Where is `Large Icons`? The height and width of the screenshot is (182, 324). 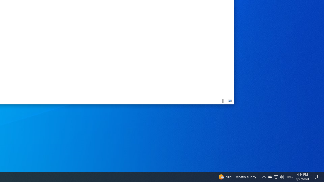 Large Icons is located at coordinates (230, 101).